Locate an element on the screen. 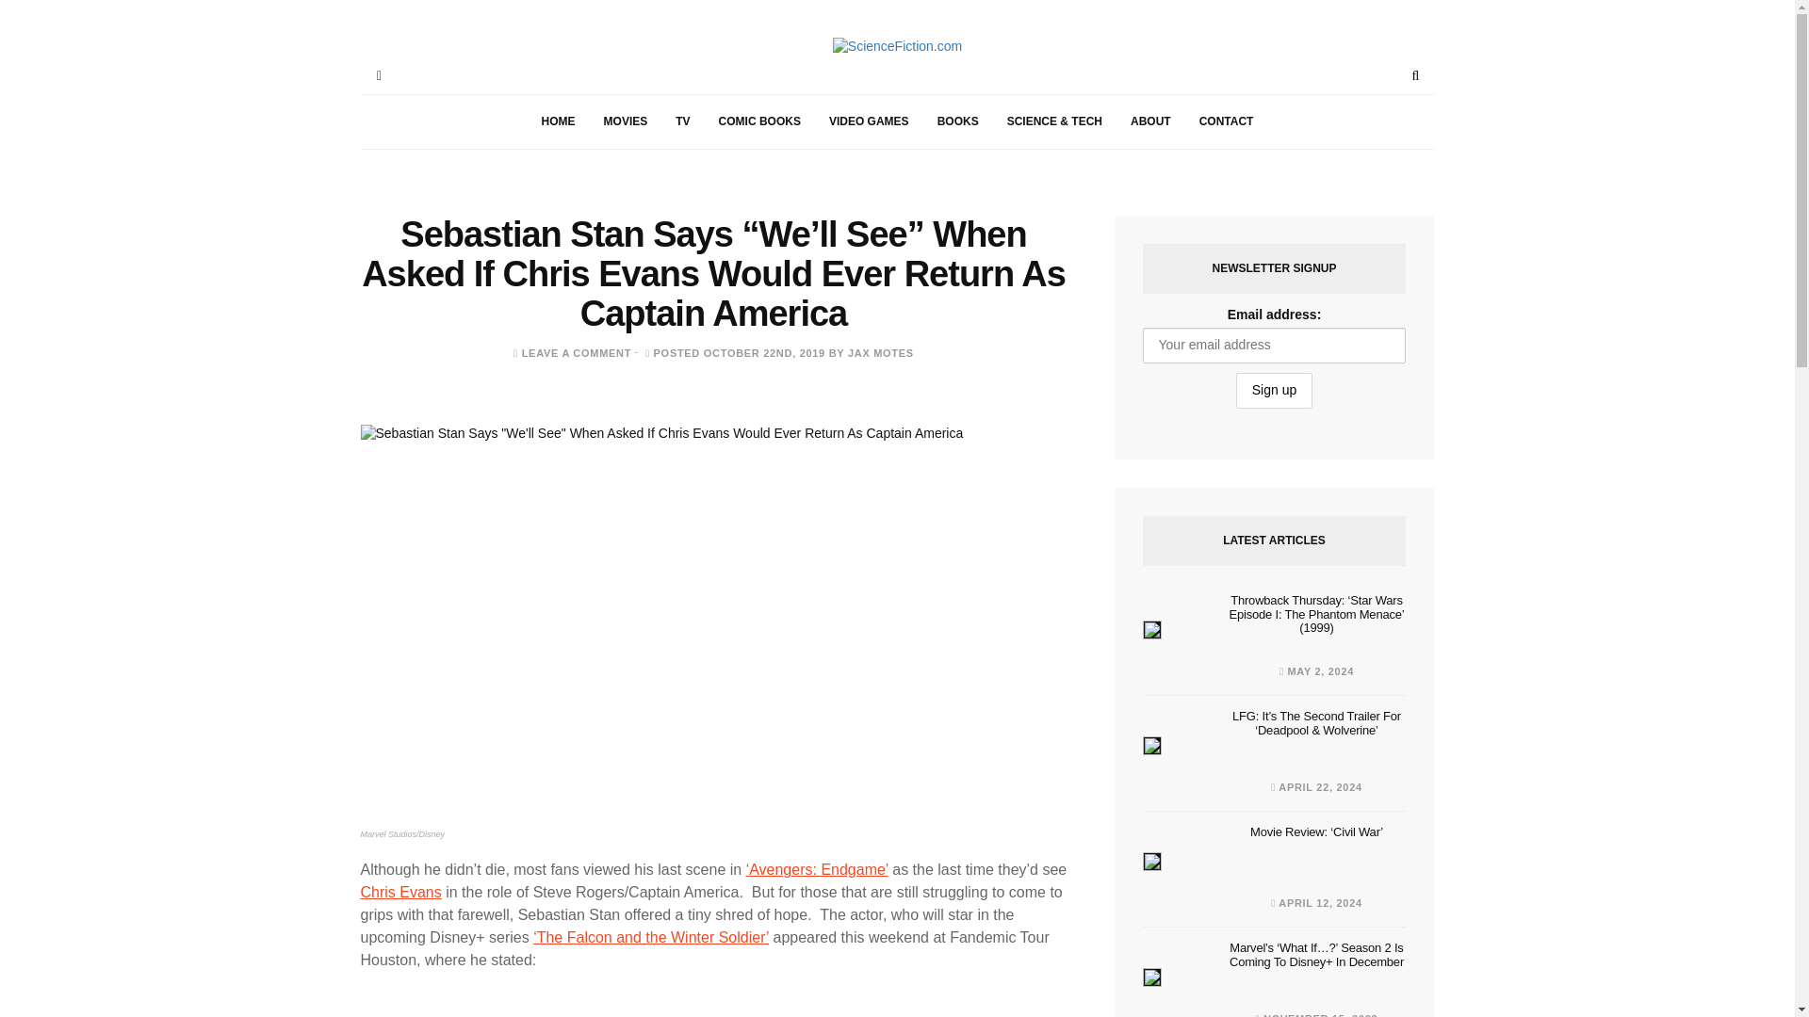  VIDEO GAMES is located at coordinates (869, 121).